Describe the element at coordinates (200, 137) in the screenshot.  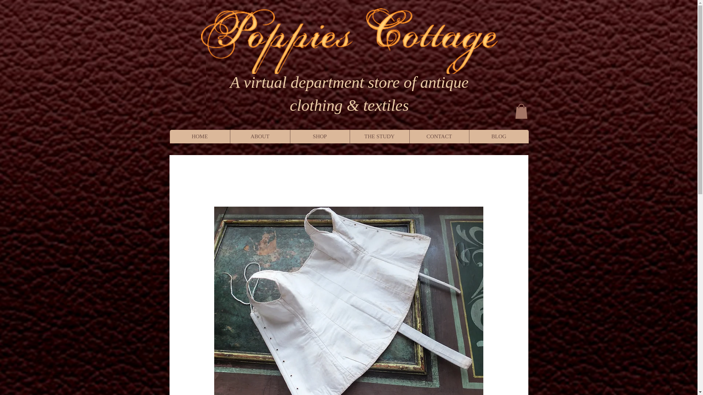
I see `HOME` at that location.